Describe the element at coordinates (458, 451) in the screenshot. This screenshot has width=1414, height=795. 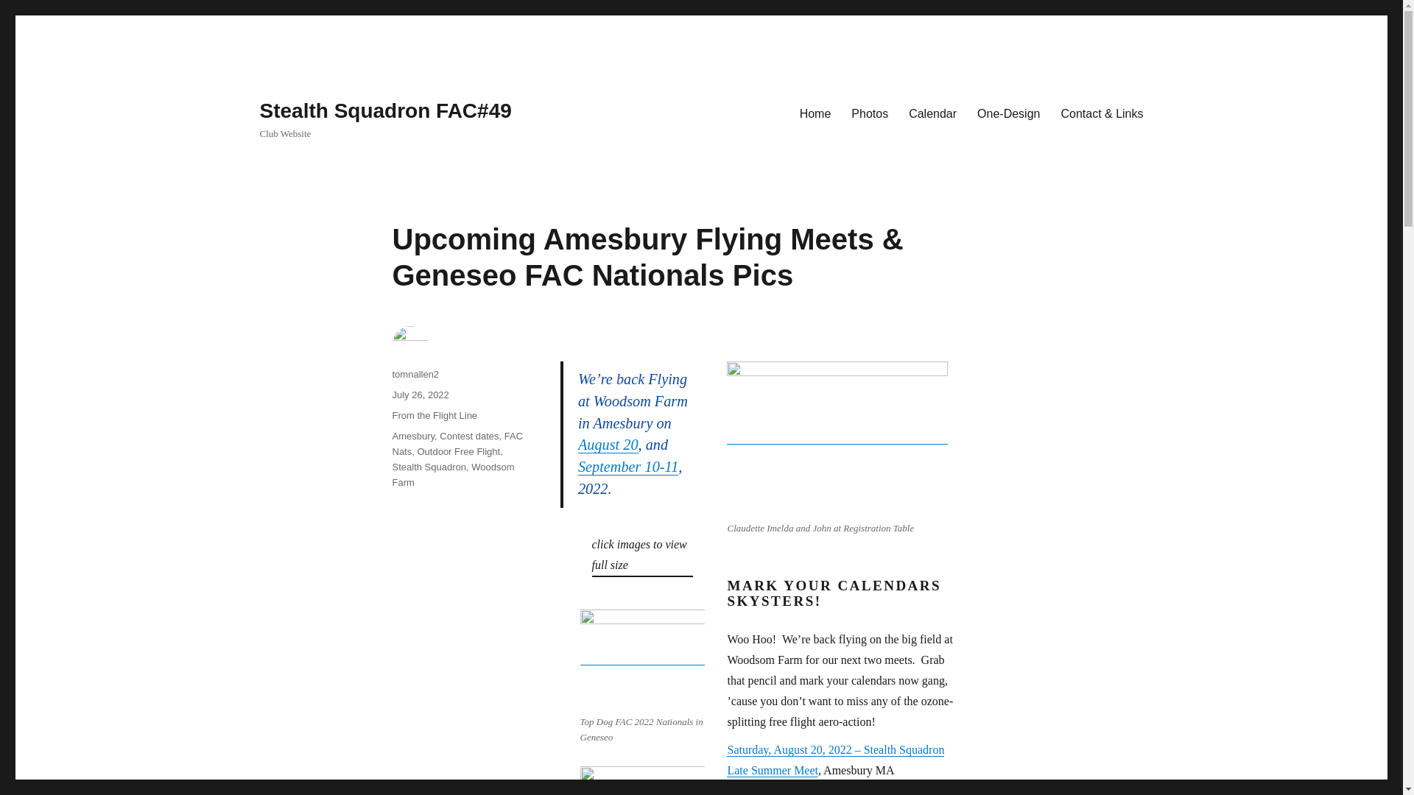
I see `Outdoor Free Flight` at that location.